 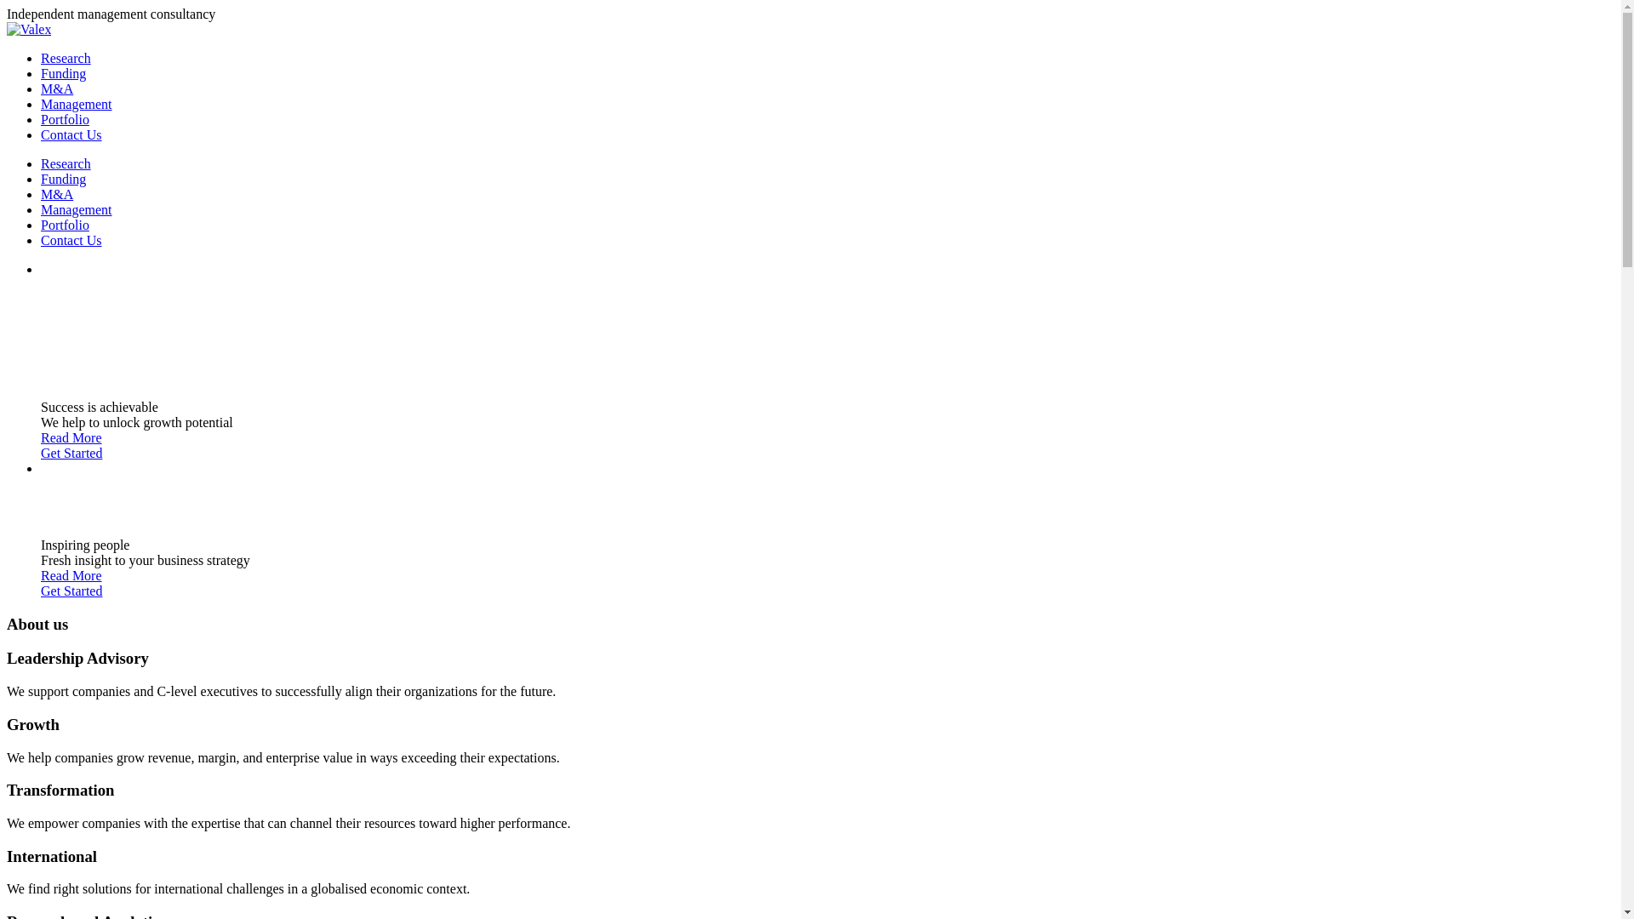 What do you see at coordinates (71, 437) in the screenshot?
I see `Read More` at bounding box center [71, 437].